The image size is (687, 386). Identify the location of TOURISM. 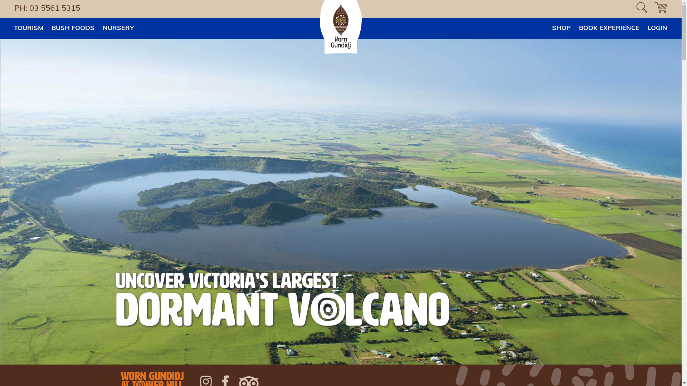
(29, 29).